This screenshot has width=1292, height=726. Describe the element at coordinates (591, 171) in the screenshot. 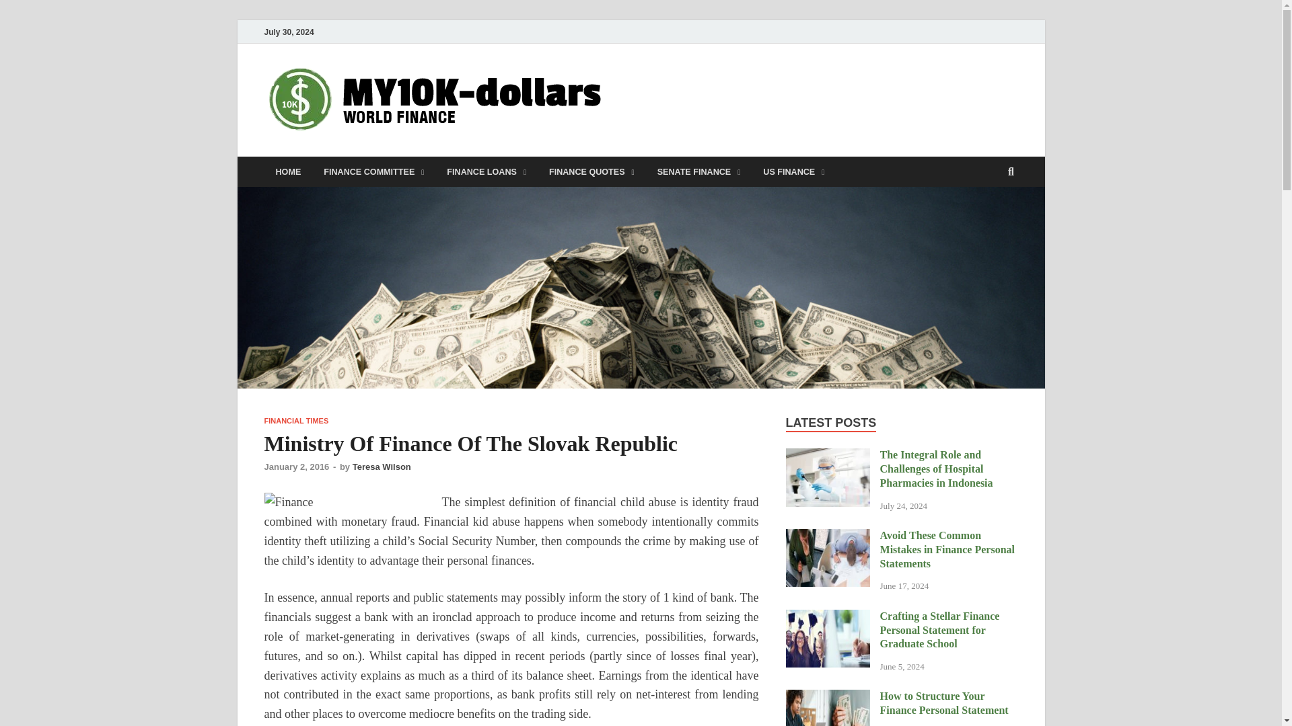

I see `FINANCE QUOTES` at that location.